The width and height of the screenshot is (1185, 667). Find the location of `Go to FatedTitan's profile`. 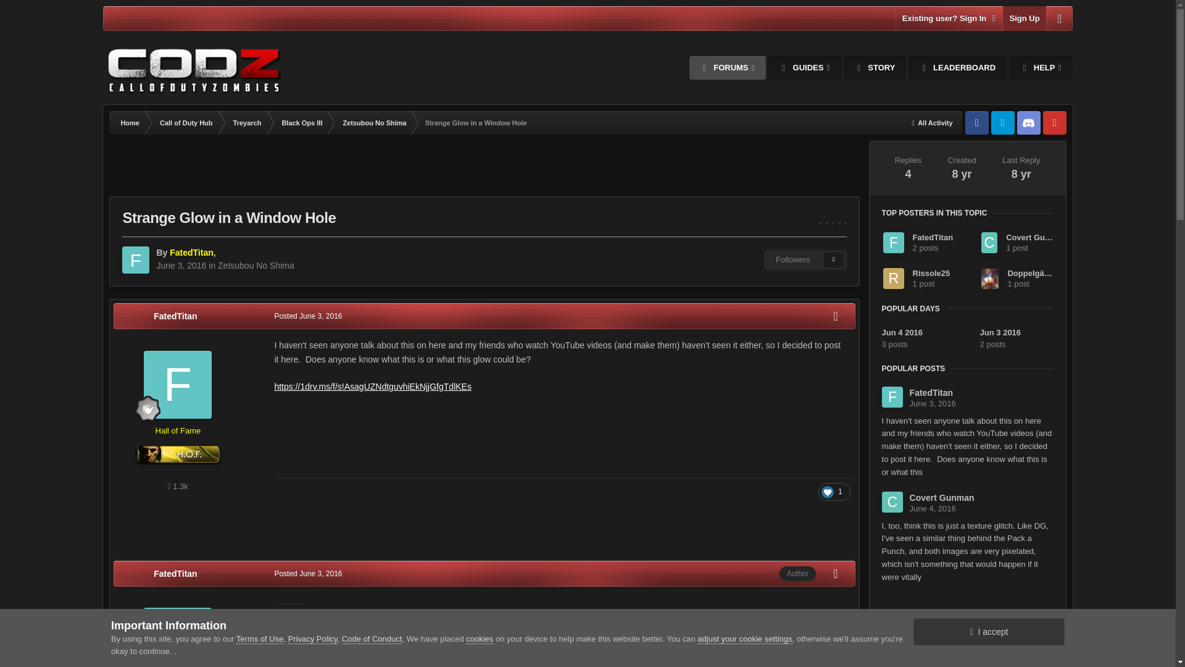

Go to FatedTitan's profile is located at coordinates (178, 385).